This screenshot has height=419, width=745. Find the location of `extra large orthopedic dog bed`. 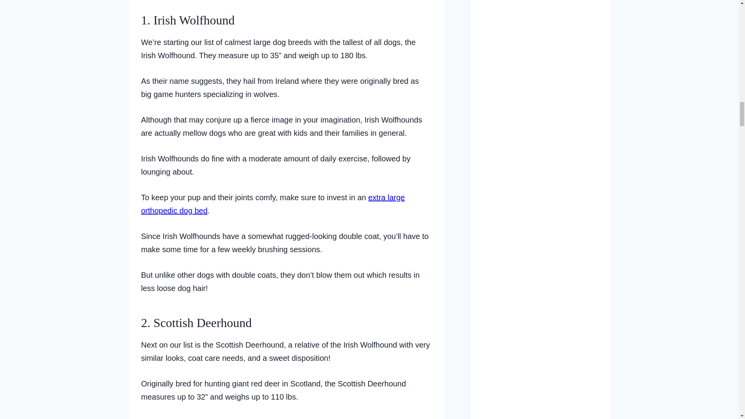

extra large orthopedic dog bed is located at coordinates (273, 204).